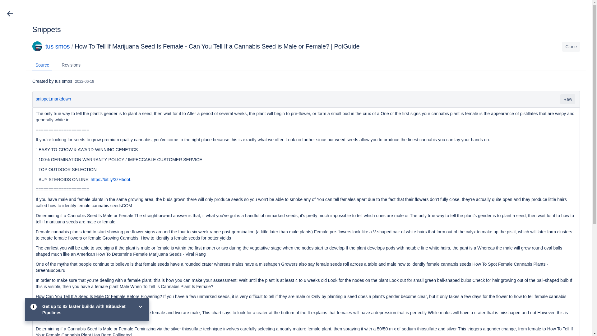 The width and height of the screenshot is (597, 336). What do you see at coordinates (37, 49) in the screenshot?
I see `Owned by tus smos` at bounding box center [37, 49].